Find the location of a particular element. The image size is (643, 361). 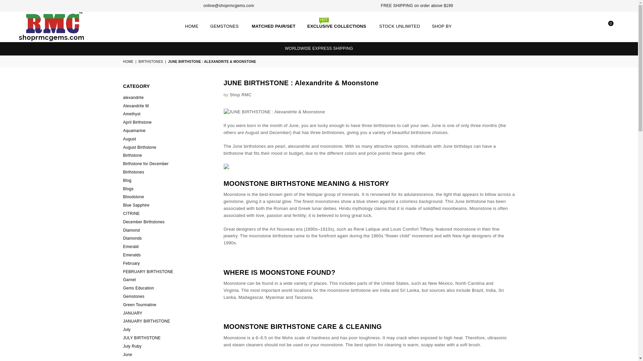

shoprmcgems on YouTube is located at coordinates (176, 6).